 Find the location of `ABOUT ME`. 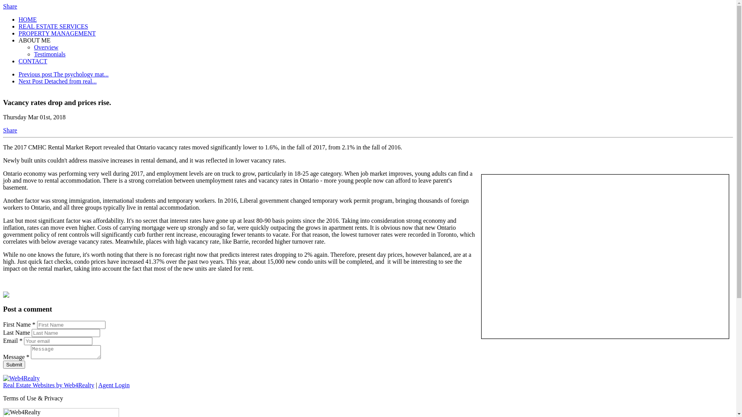

ABOUT ME is located at coordinates (35, 40).